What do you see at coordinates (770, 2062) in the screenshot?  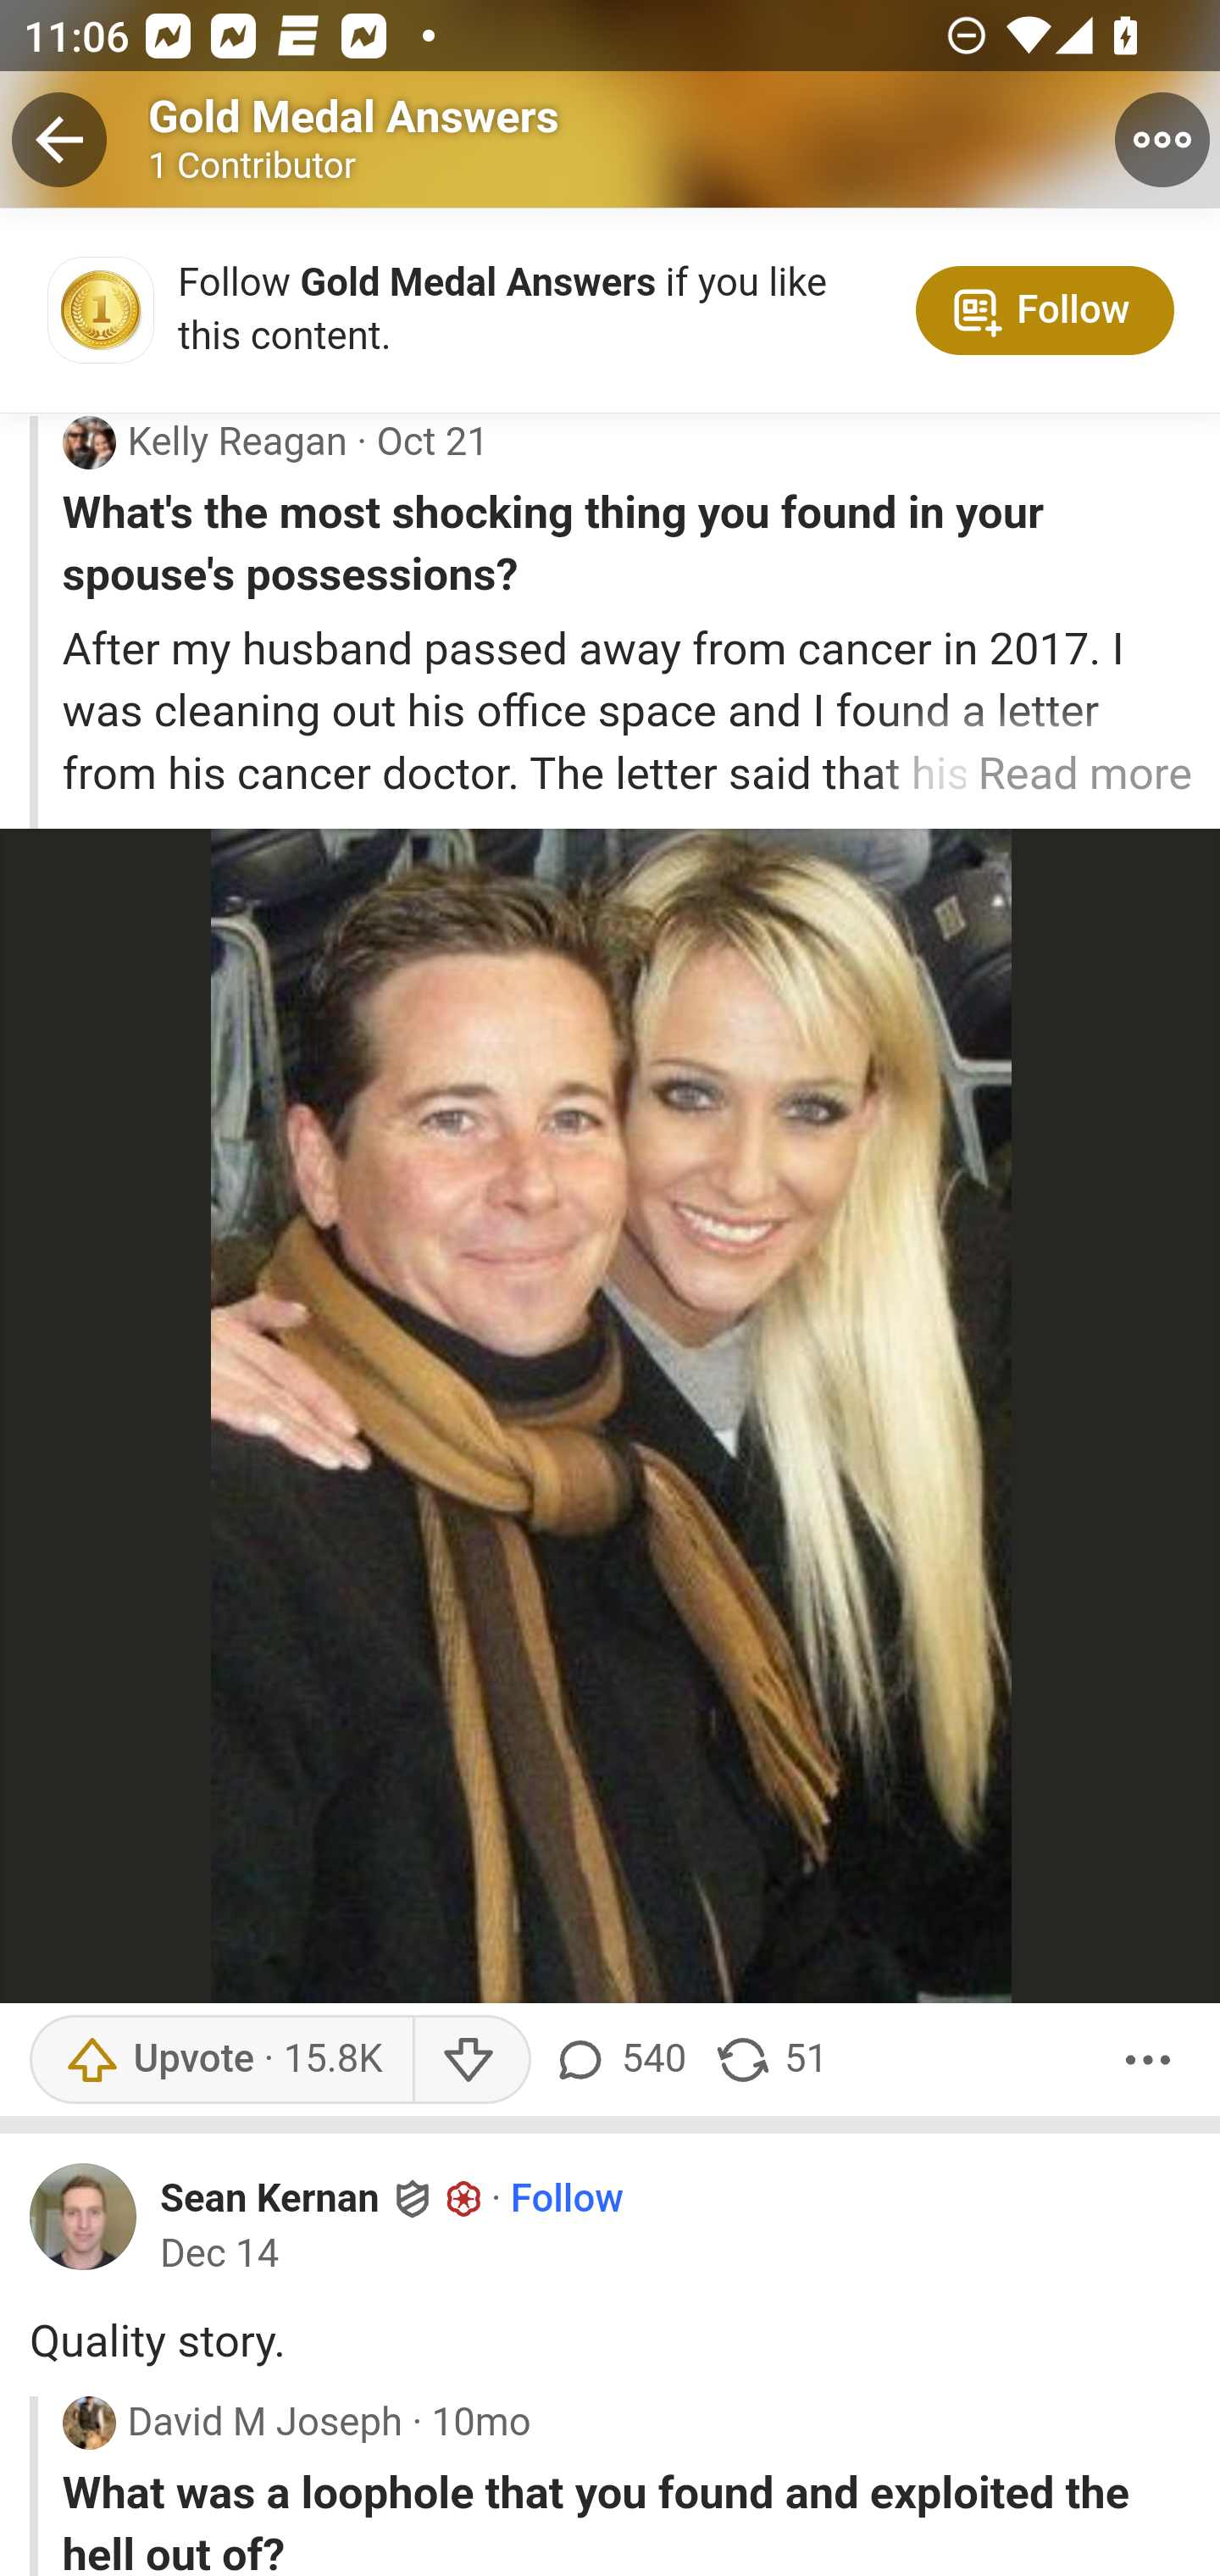 I see `51 shares` at bounding box center [770, 2062].